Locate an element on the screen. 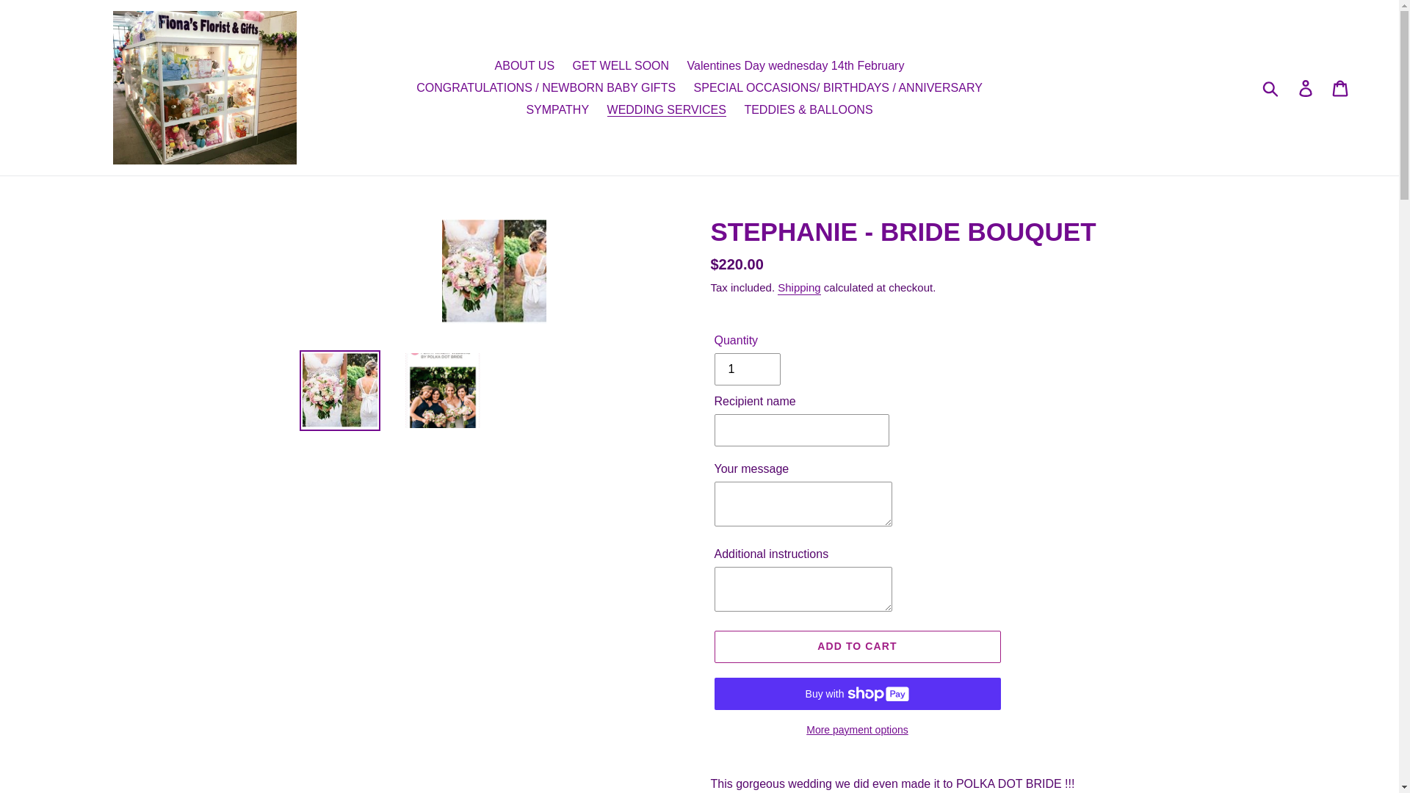  ABOUT US is located at coordinates (525, 65).